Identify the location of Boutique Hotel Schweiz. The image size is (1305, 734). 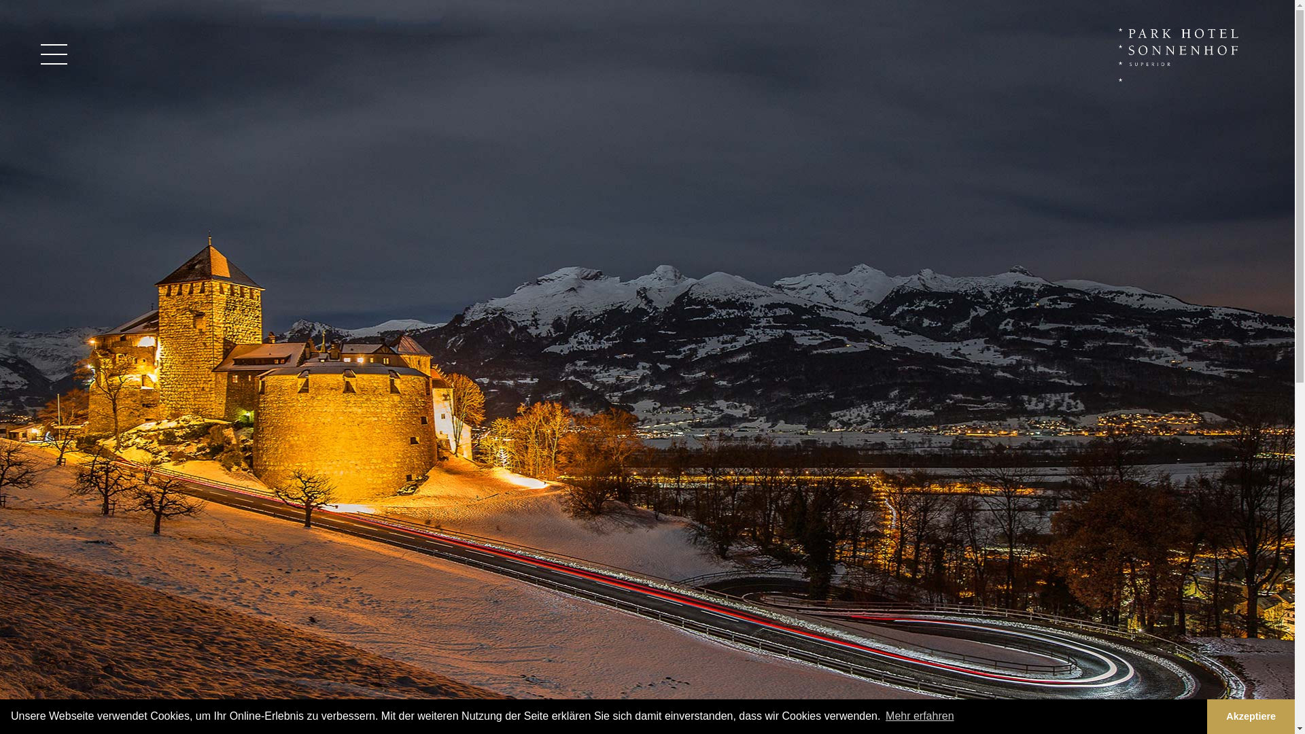
(1181, 54).